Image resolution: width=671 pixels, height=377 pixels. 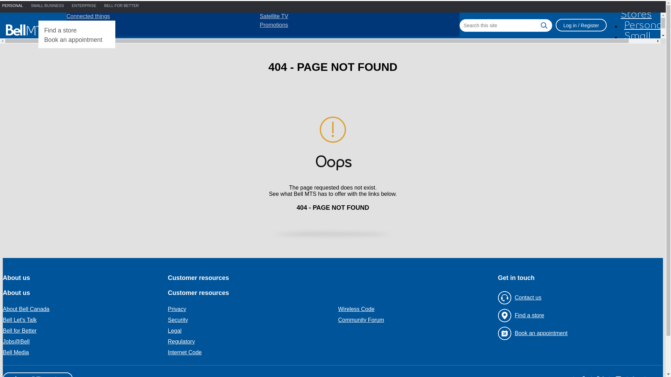 I want to click on Bell MTS, so click(x=27, y=30).